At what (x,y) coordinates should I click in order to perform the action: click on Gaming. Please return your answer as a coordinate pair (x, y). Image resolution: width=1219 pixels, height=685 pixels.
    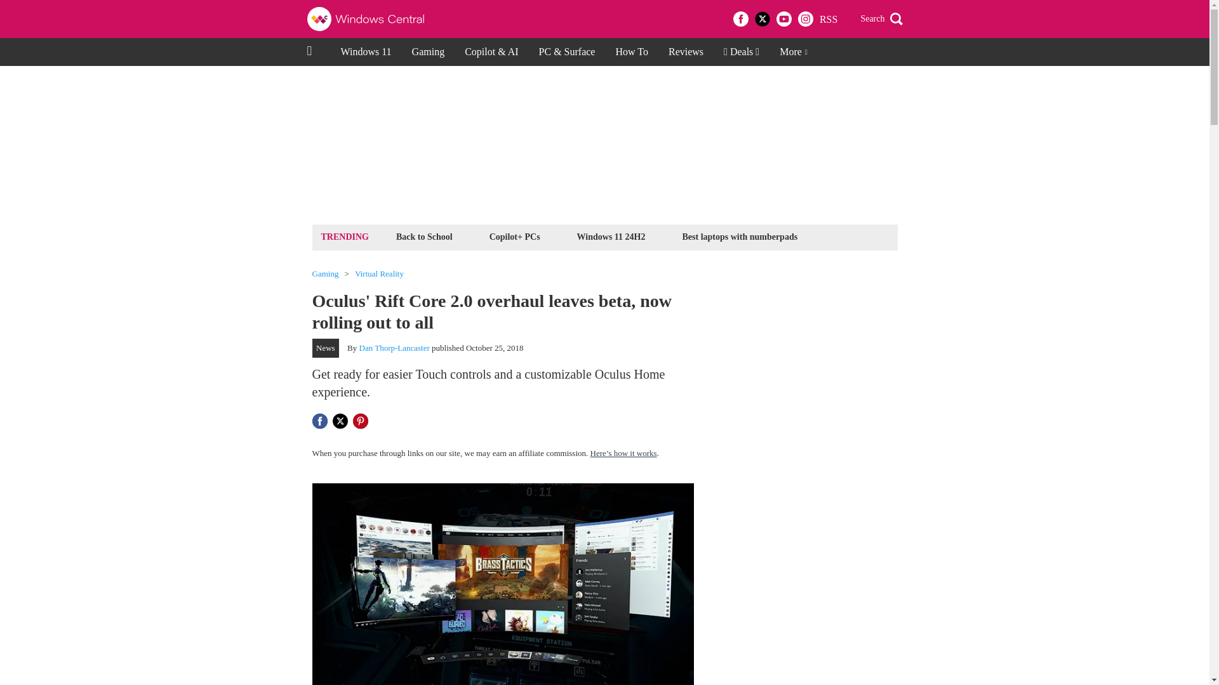
    Looking at the image, I should click on (325, 274).